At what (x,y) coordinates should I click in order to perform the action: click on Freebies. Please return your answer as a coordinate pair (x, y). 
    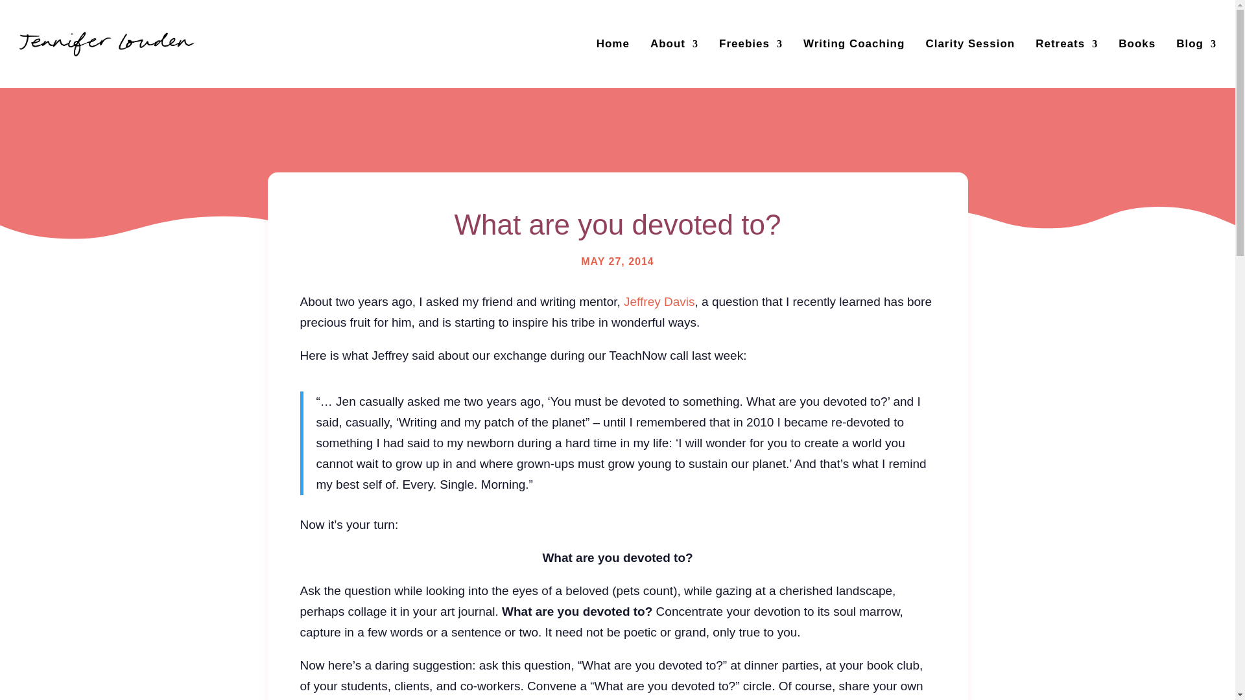
    Looking at the image, I should click on (751, 44).